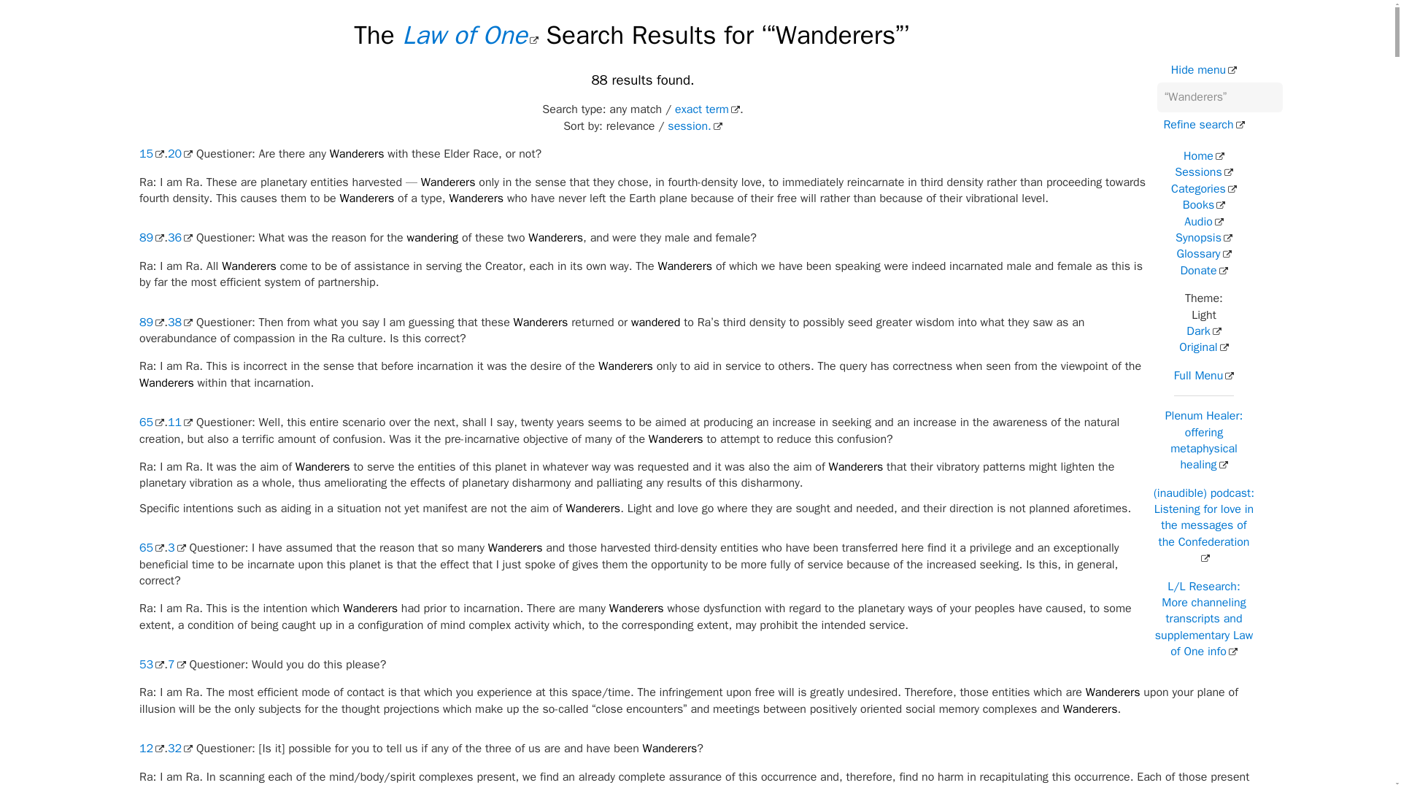 The height and width of the screenshot is (788, 1401). Describe the element at coordinates (180, 238) in the screenshot. I see `36` at that location.